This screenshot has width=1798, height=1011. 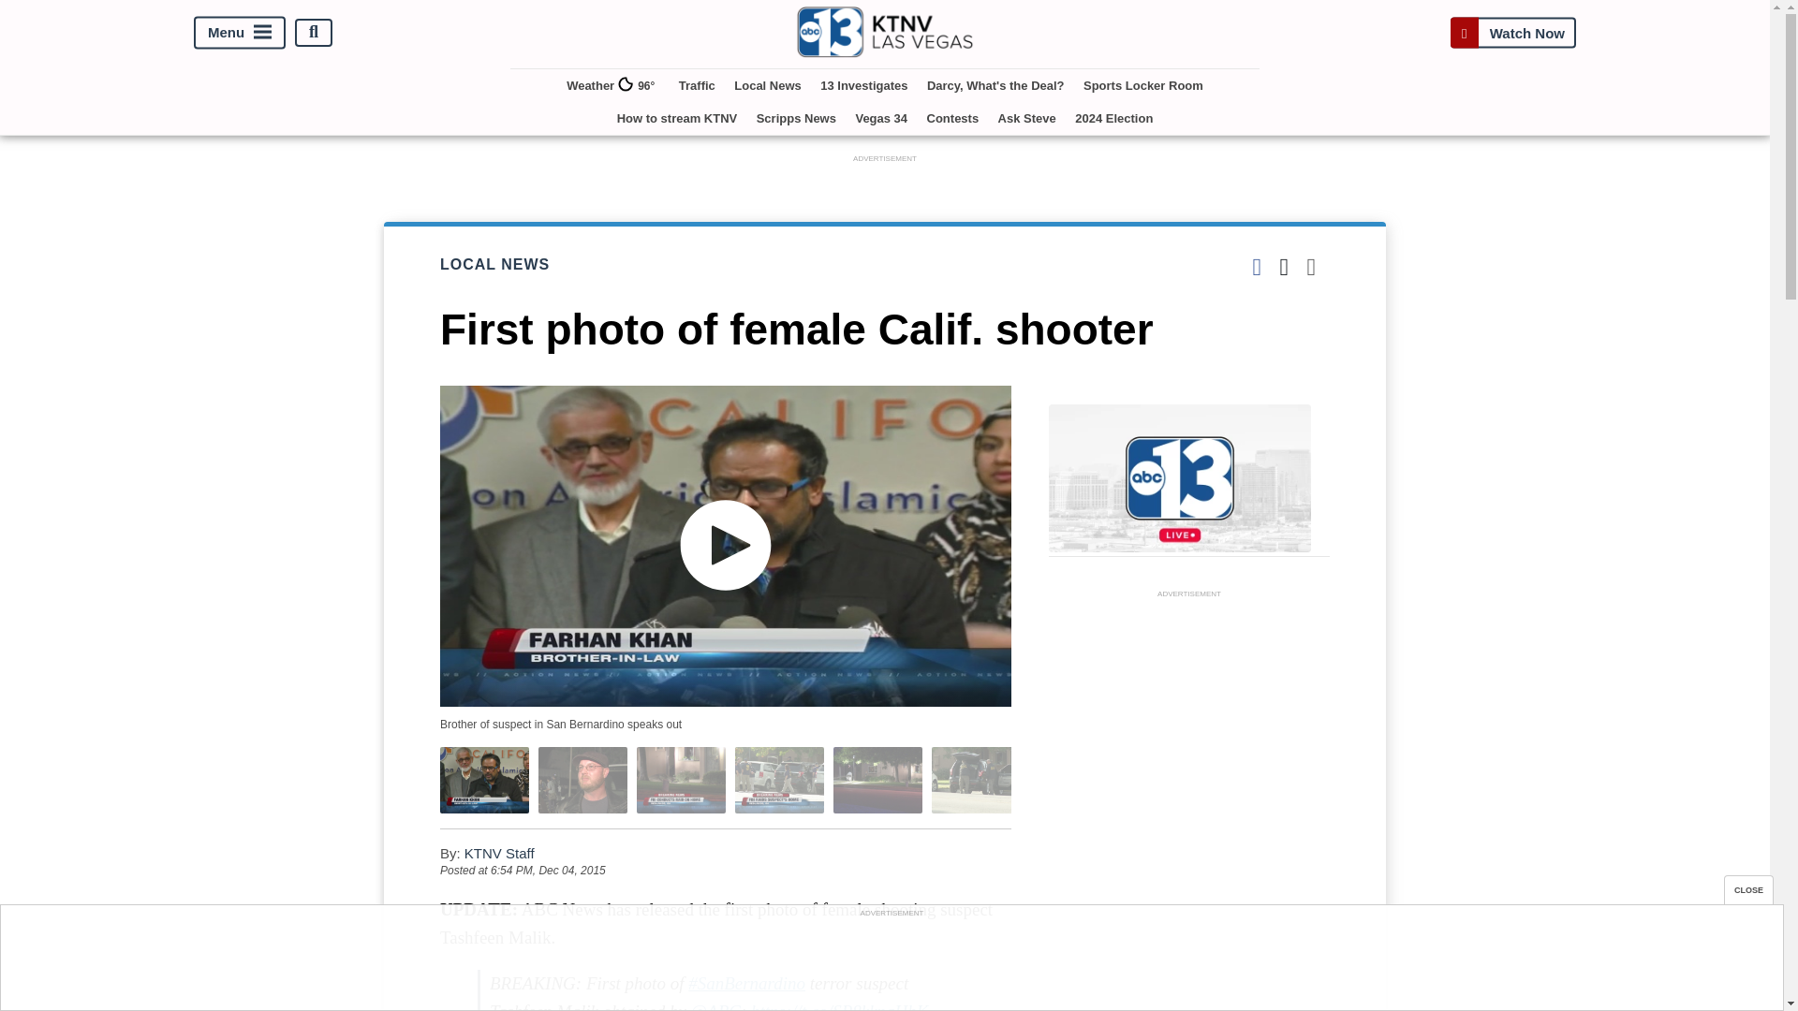 What do you see at coordinates (1512, 32) in the screenshot?
I see `Watch Now` at bounding box center [1512, 32].